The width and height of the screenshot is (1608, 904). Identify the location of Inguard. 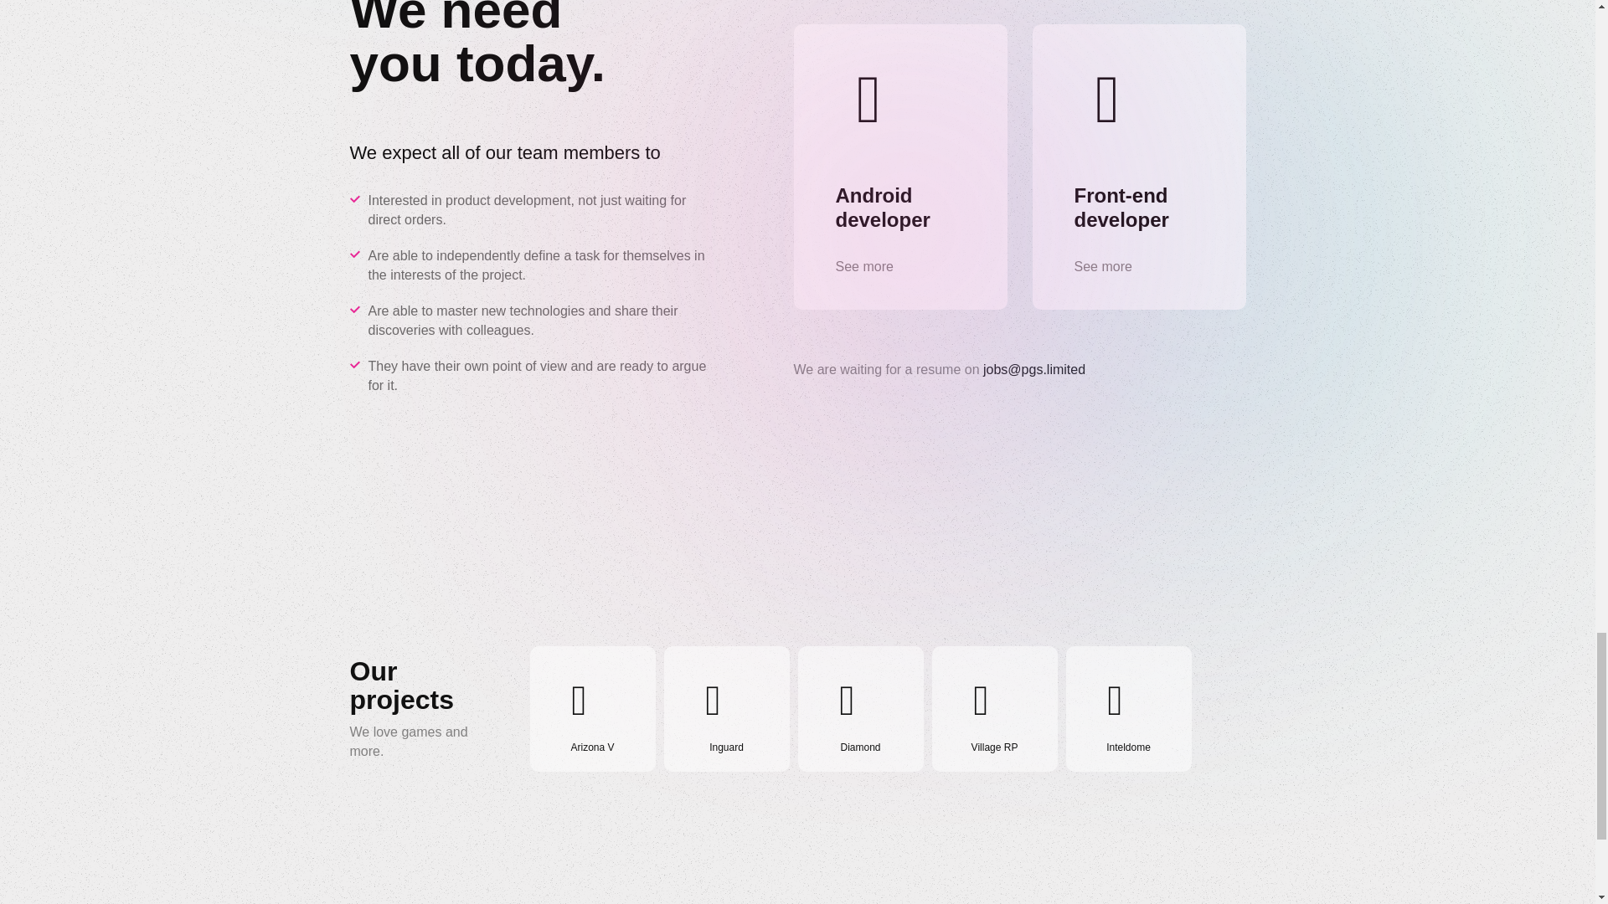
(725, 709).